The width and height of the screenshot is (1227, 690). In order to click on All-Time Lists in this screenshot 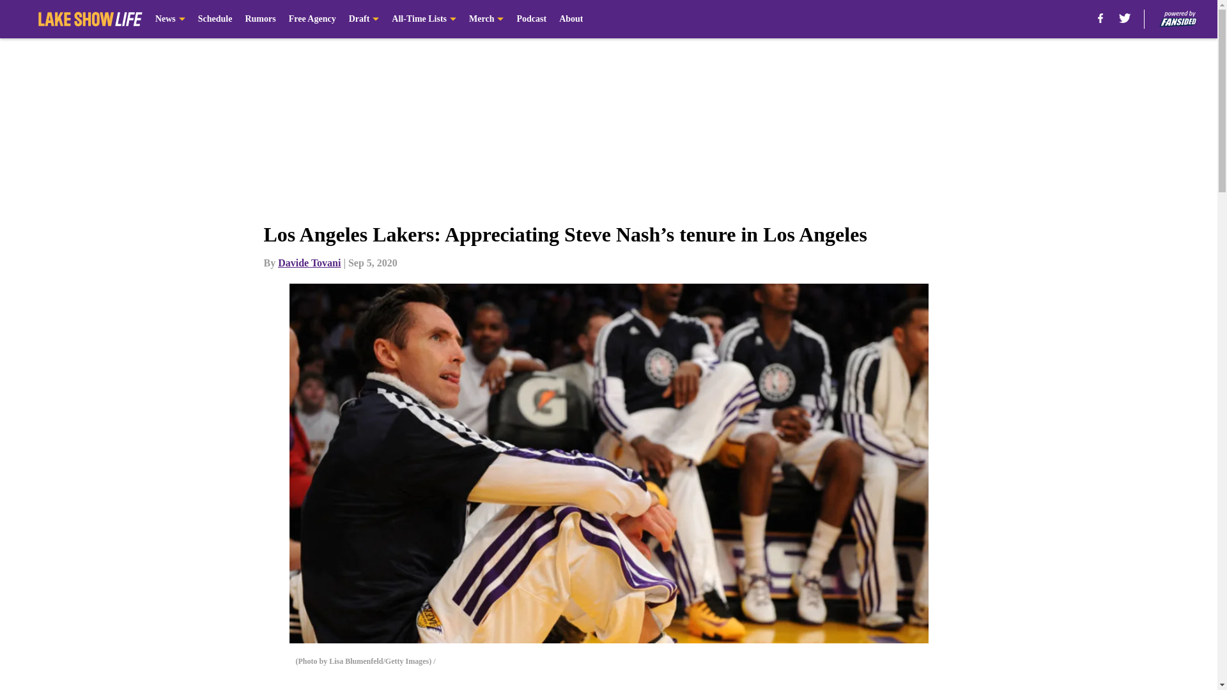, I will do `click(424, 19)`.